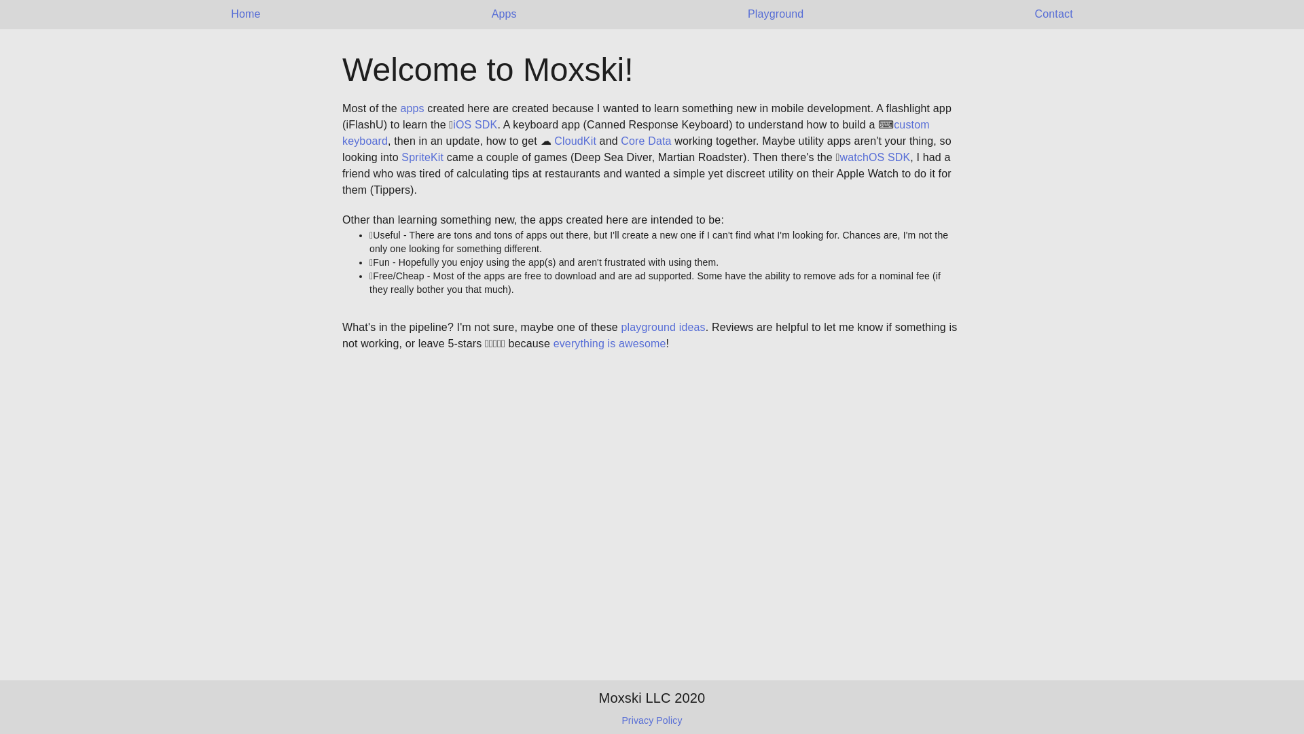  Describe the element at coordinates (244, 14) in the screenshot. I see `Home` at that location.